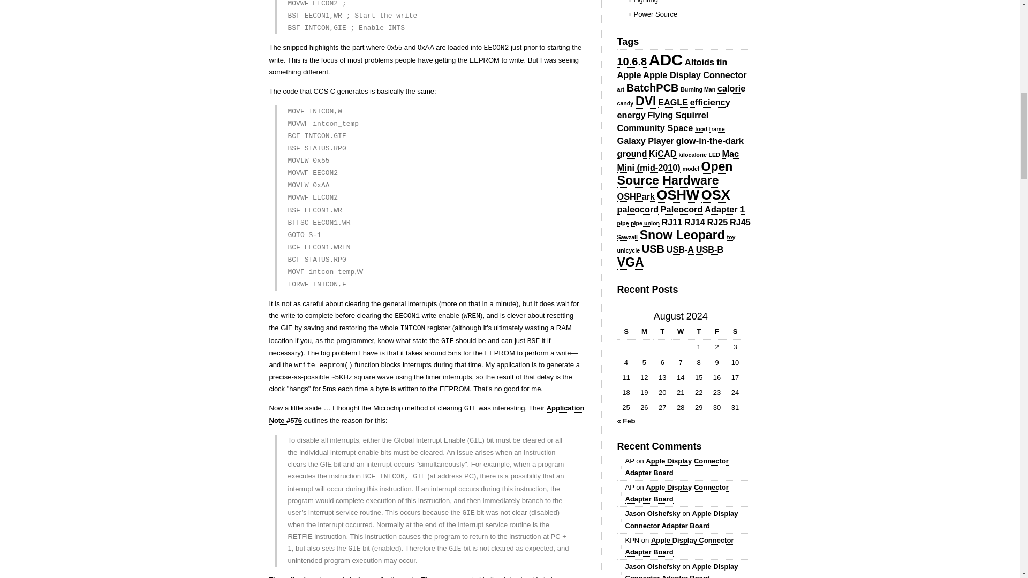 The height and width of the screenshot is (578, 1028). What do you see at coordinates (644, 332) in the screenshot?
I see `Monday` at bounding box center [644, 332].